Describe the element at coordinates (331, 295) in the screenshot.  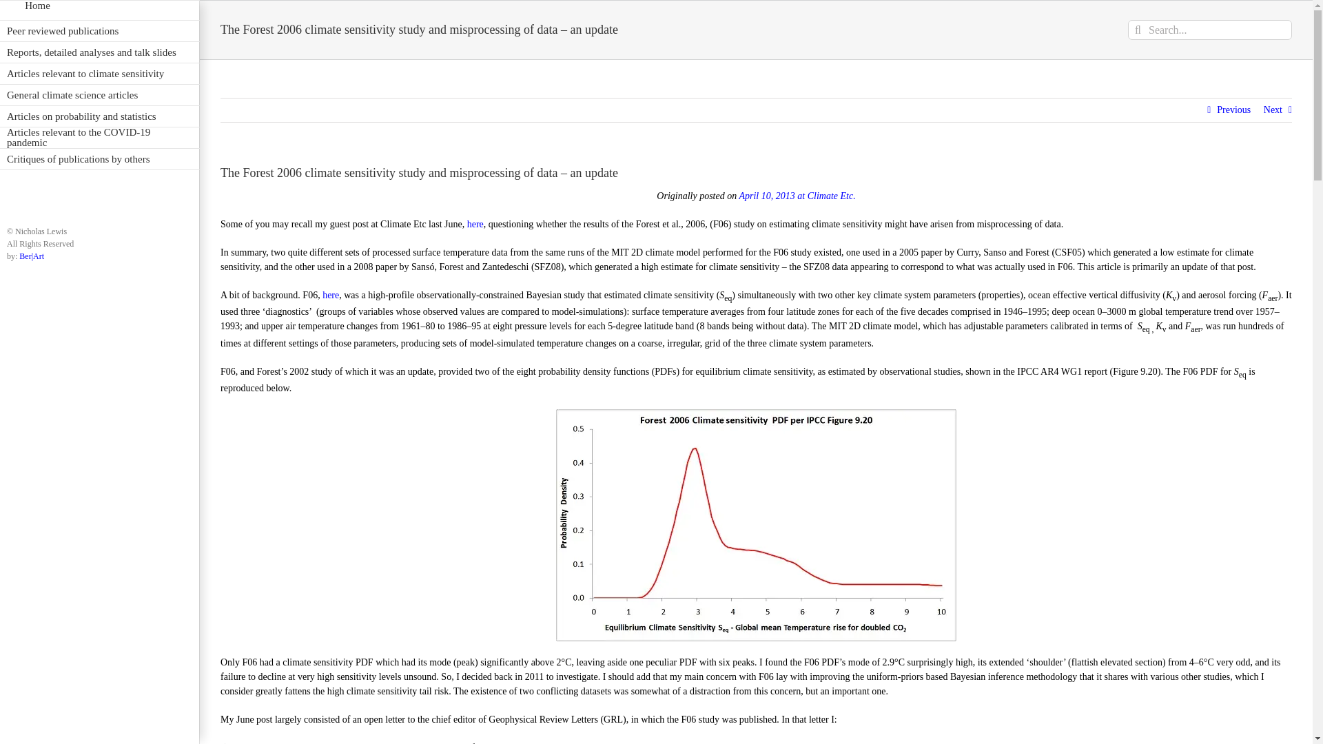
I see `here` at that location.